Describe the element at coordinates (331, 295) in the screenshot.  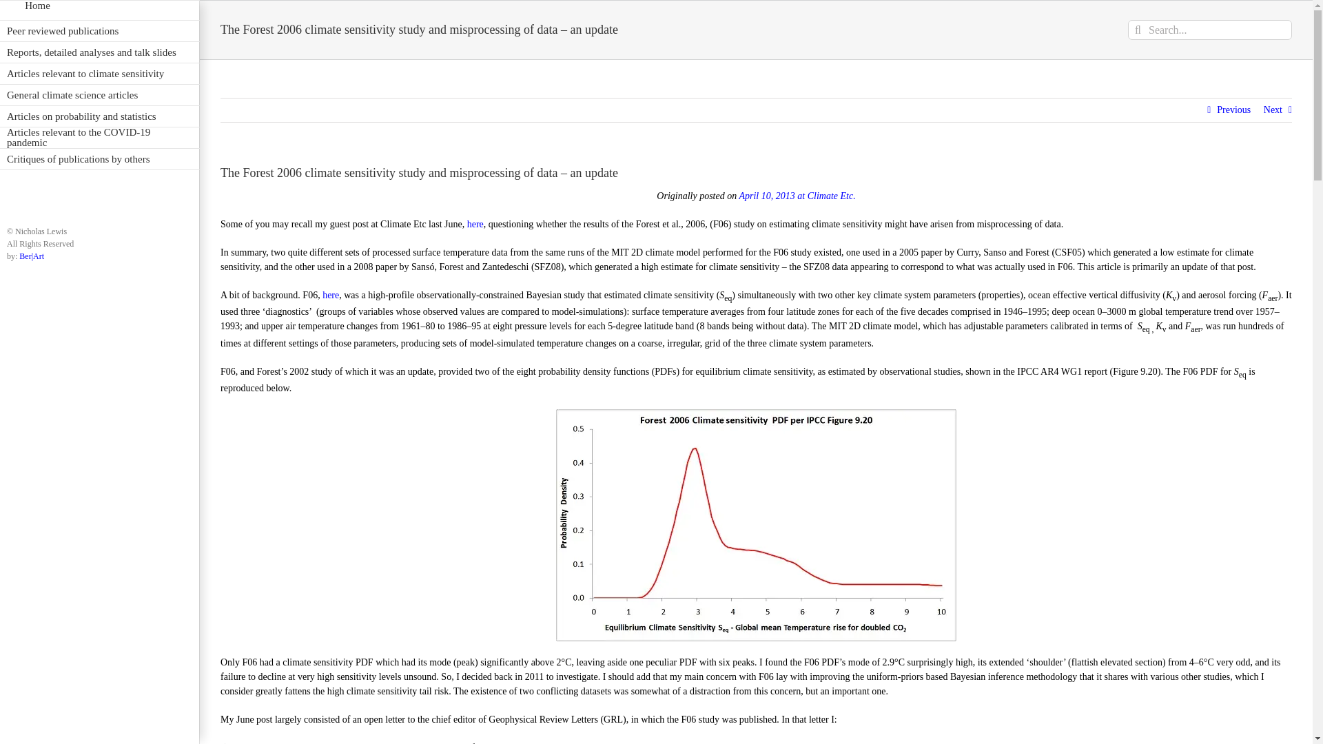
I see `here` at that location.